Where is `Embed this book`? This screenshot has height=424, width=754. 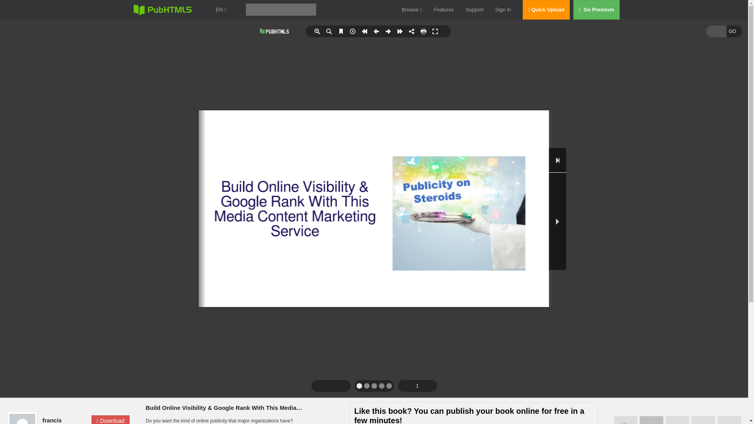
Embed this book is located at coordinates (703, 420).